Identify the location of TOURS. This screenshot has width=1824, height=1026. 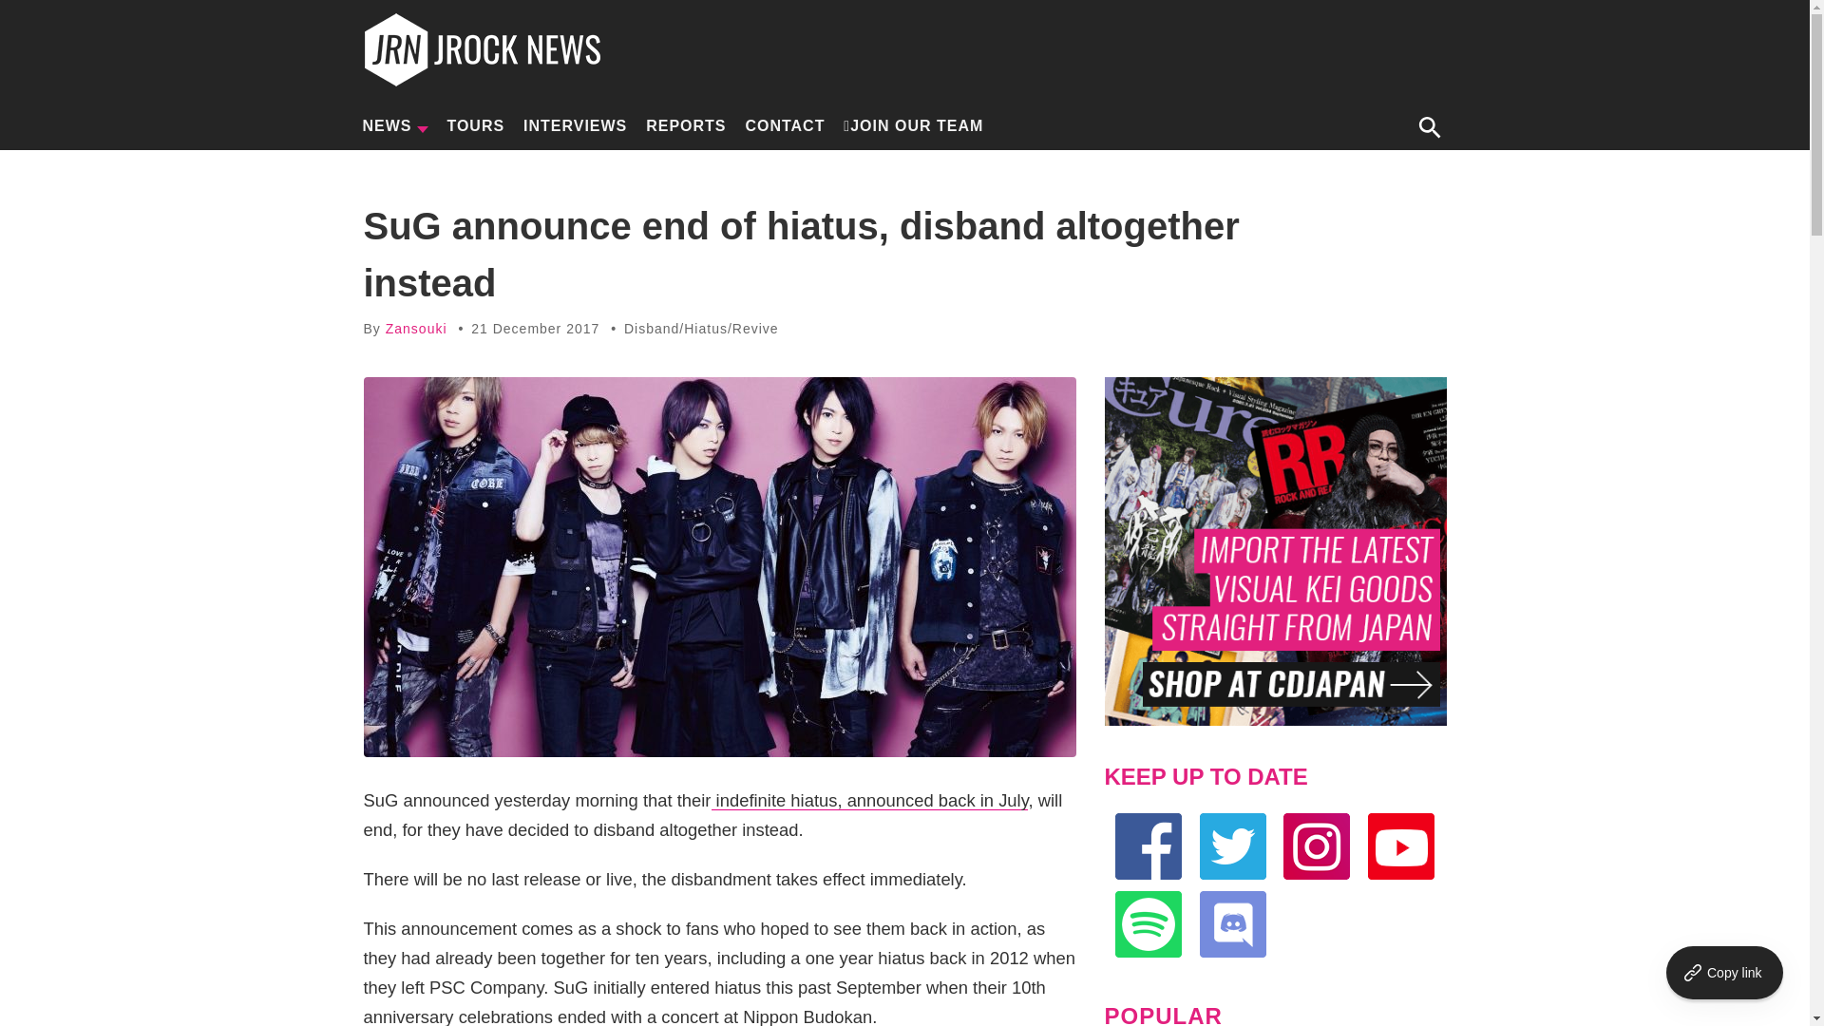
(475, 125).